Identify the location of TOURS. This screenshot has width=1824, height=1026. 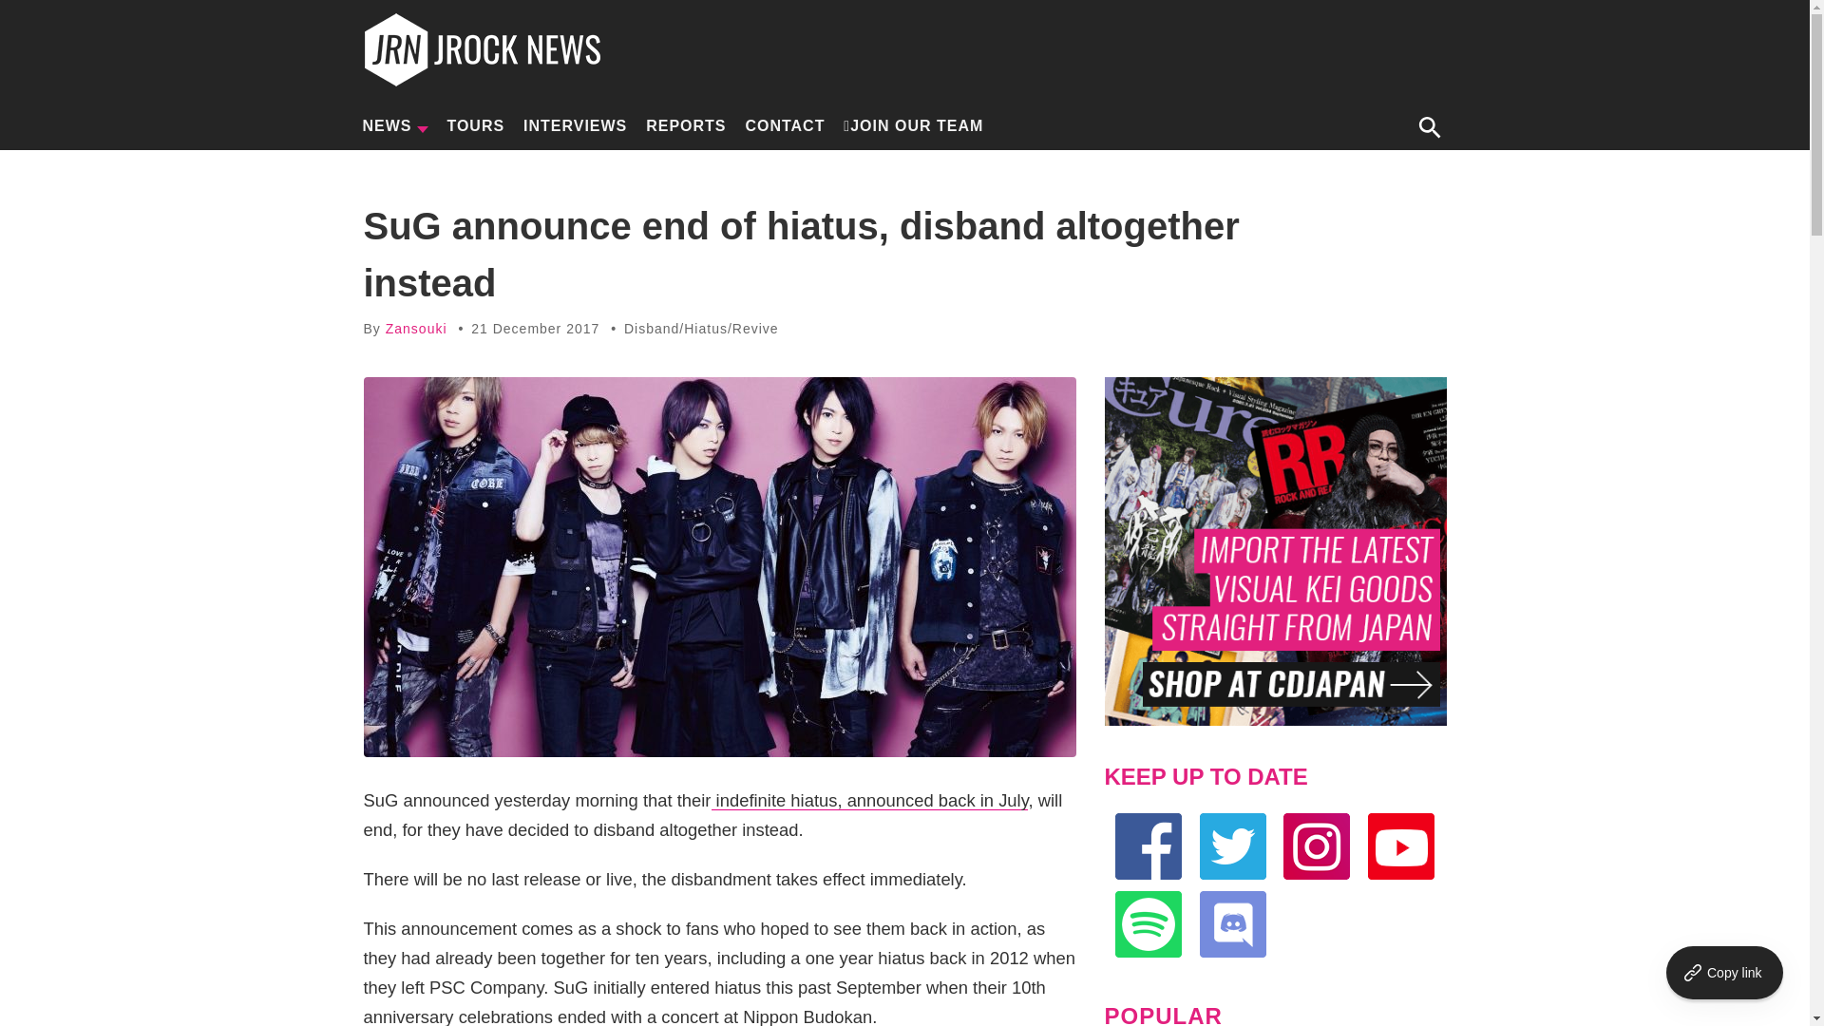
(475, 125).